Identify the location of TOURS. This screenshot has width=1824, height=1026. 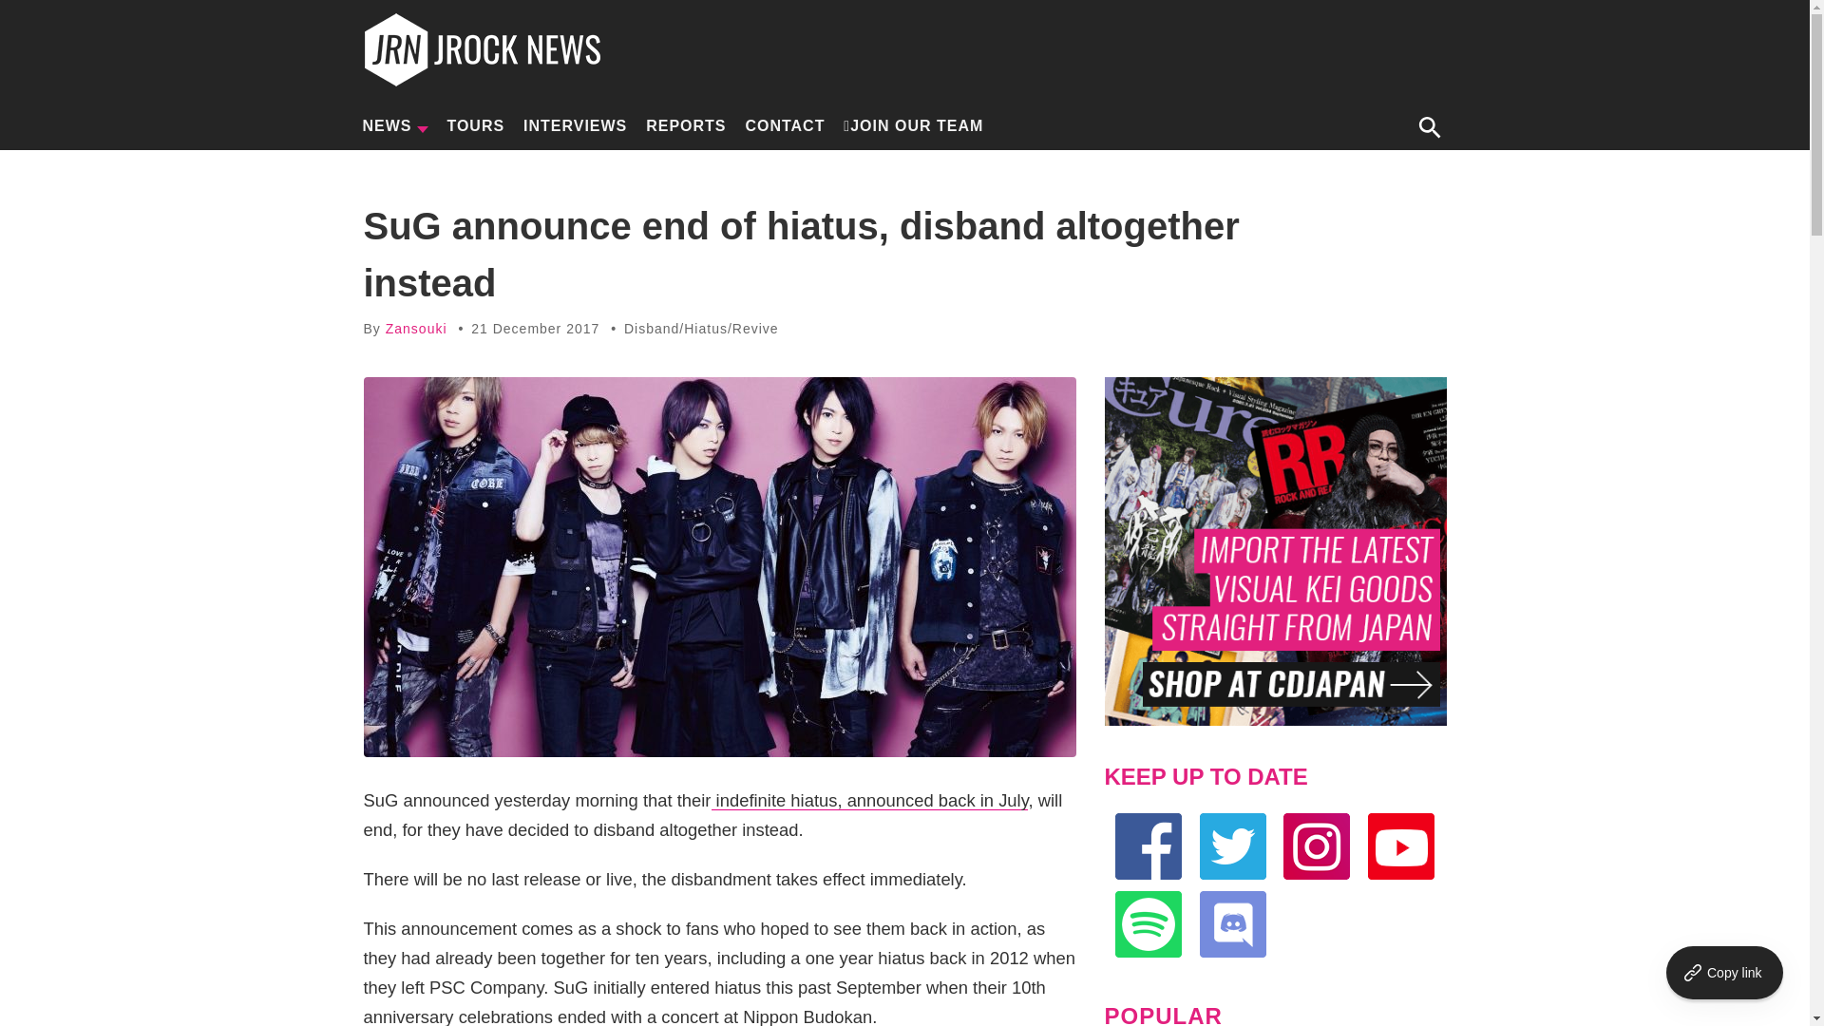
(475, 125).